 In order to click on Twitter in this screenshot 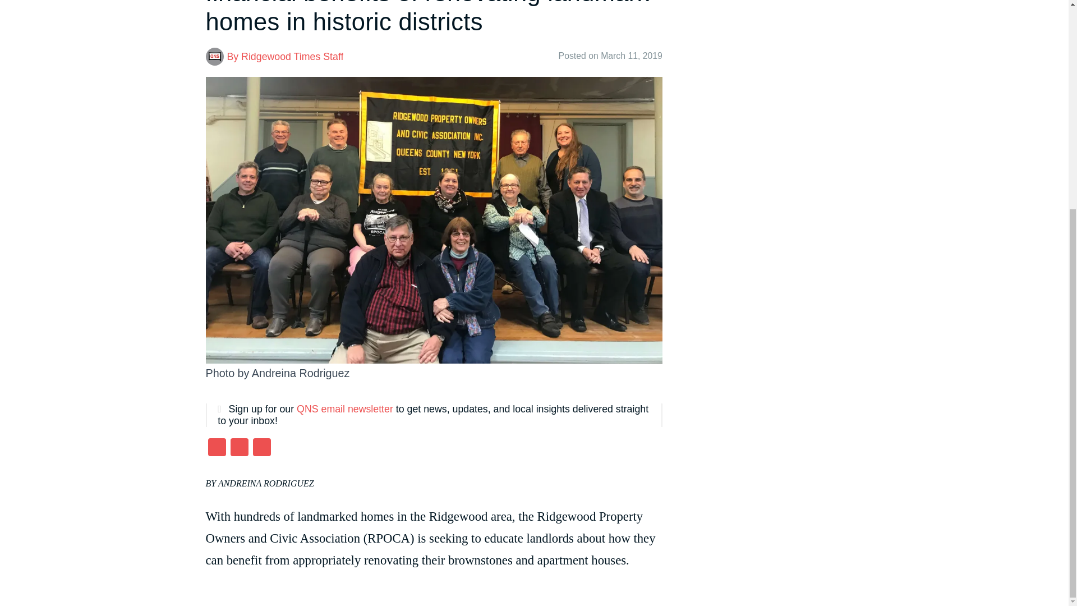, I will do `click(238, 448)`.